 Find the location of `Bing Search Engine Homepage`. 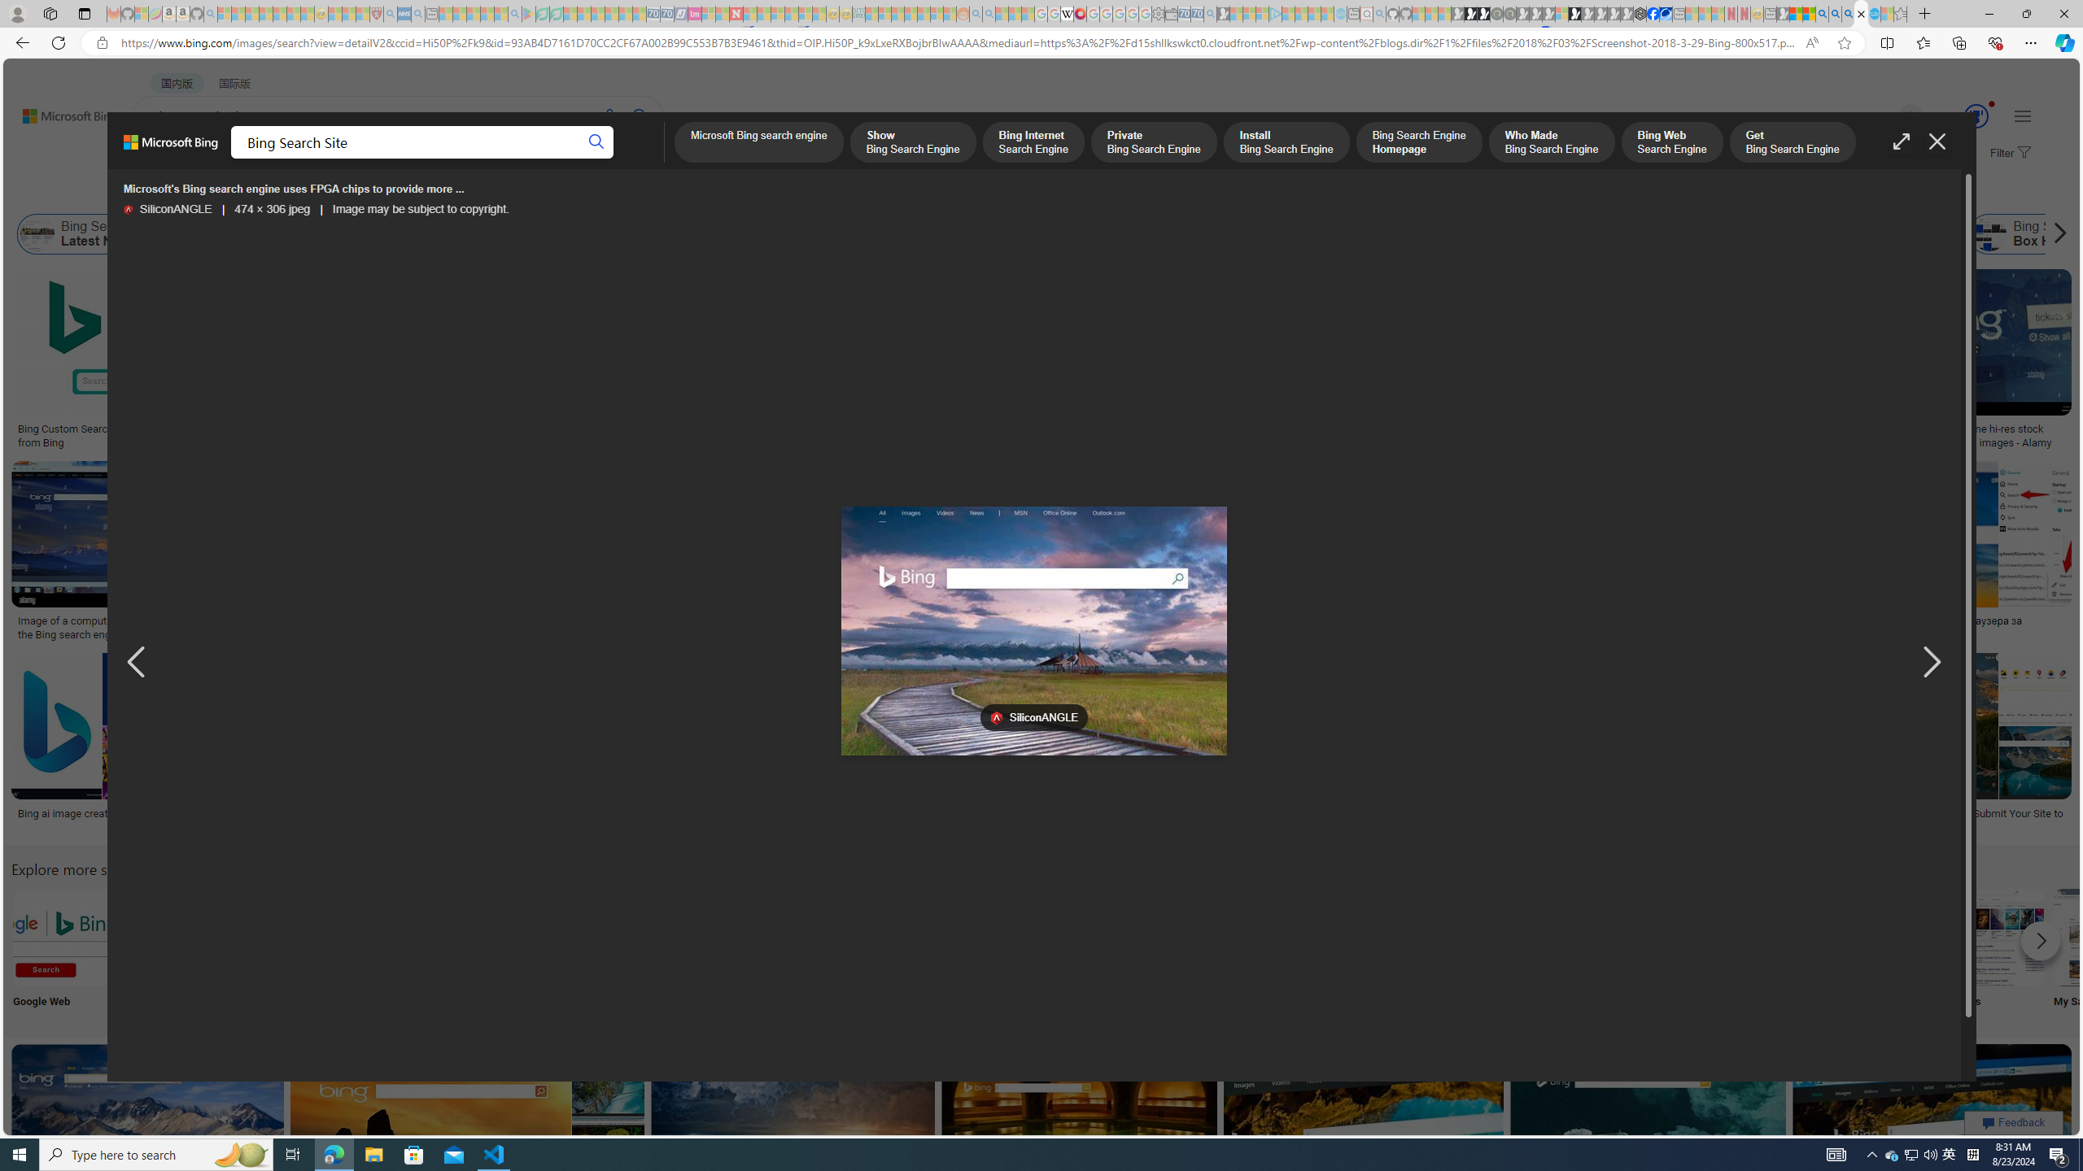

Bing Search Engine Homepage is located at coordinates (1577, 234).